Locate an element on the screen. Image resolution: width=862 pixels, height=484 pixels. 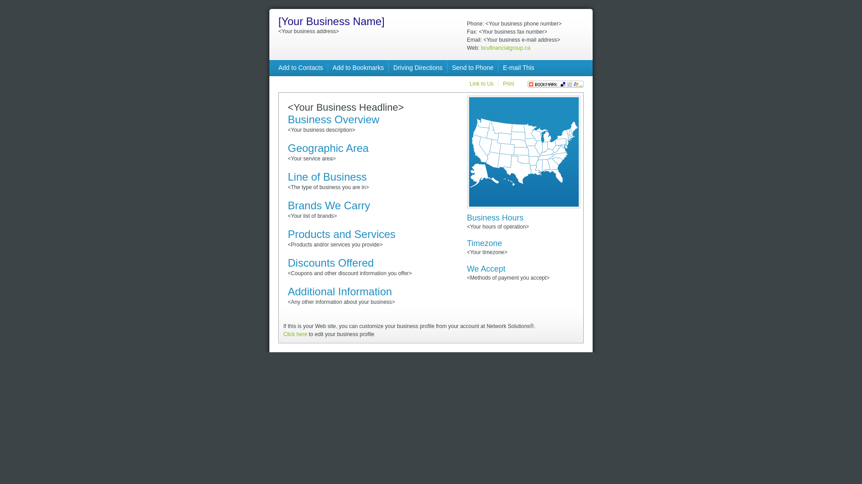
Link to Us is located at coordinates (481, 84).